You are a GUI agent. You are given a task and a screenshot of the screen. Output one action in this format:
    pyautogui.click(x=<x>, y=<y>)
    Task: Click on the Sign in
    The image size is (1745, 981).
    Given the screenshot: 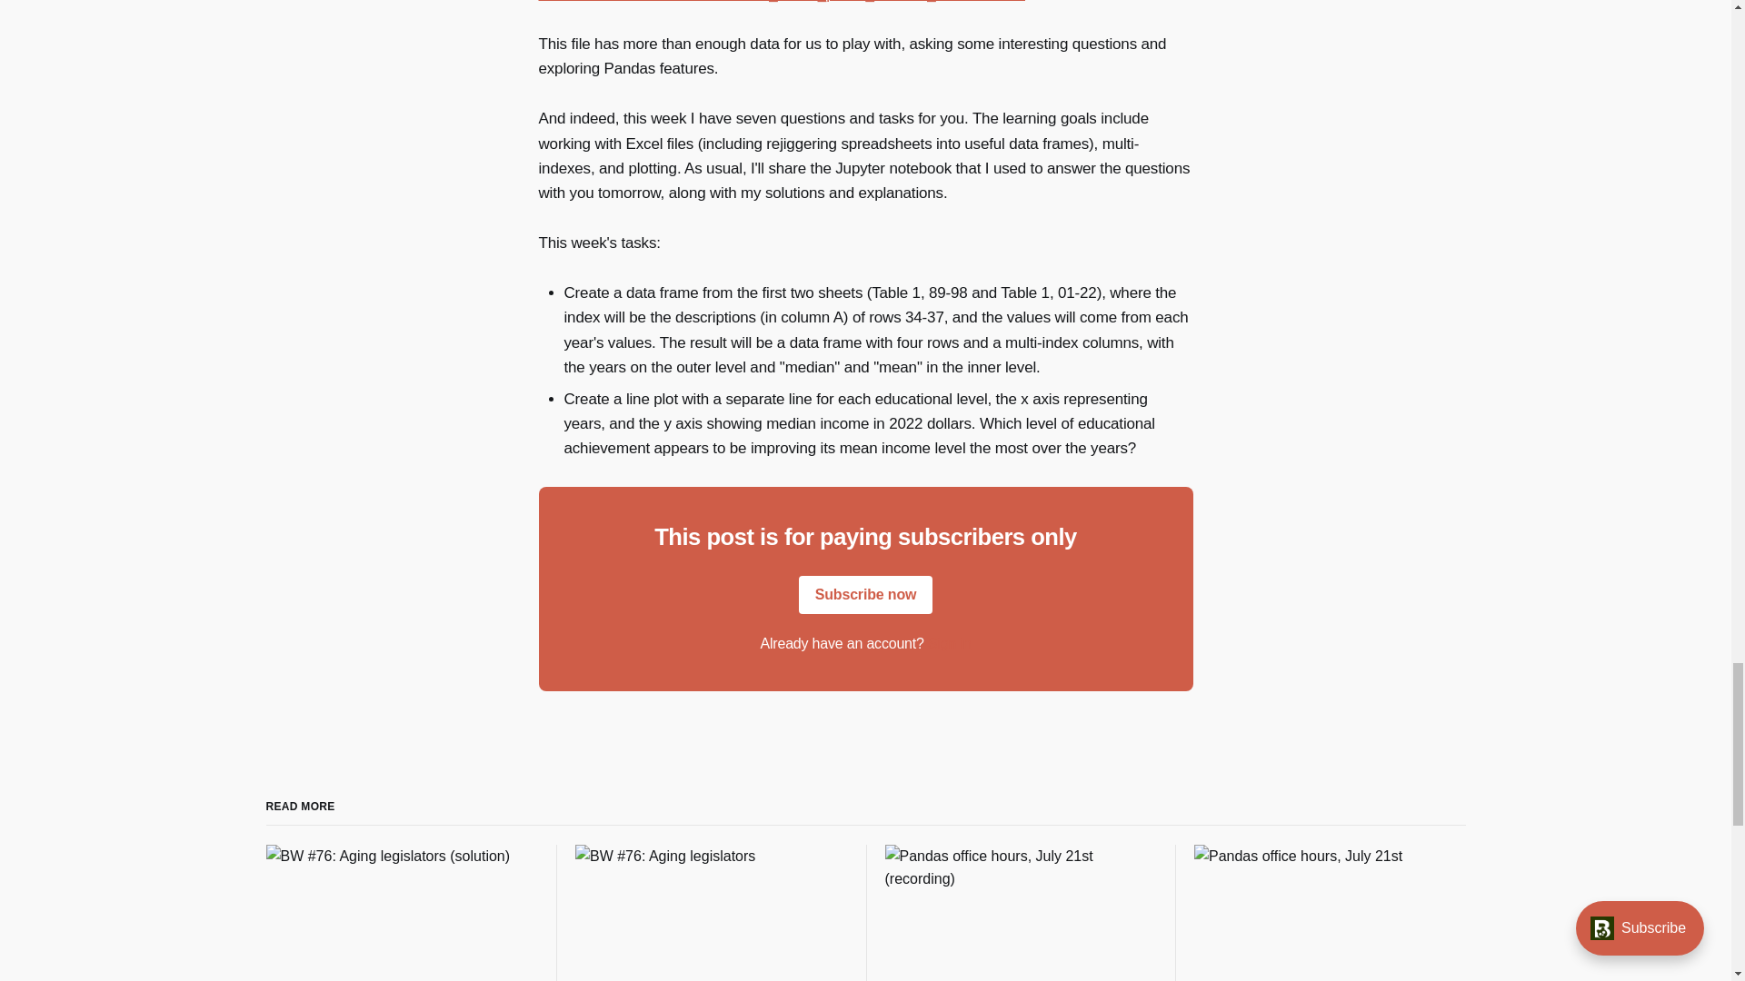 What is the action you would take?
    pyautogui.click(x=950, y=643)
    